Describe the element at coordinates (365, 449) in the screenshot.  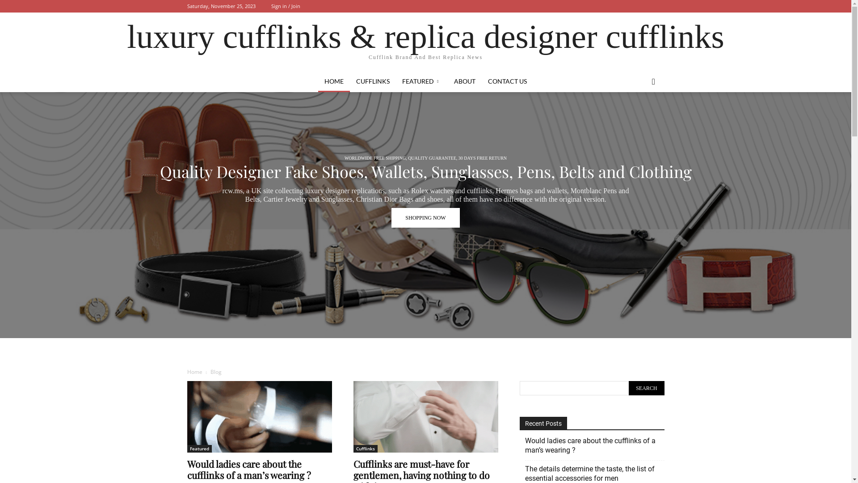
I see `Cufflinks` at that location.